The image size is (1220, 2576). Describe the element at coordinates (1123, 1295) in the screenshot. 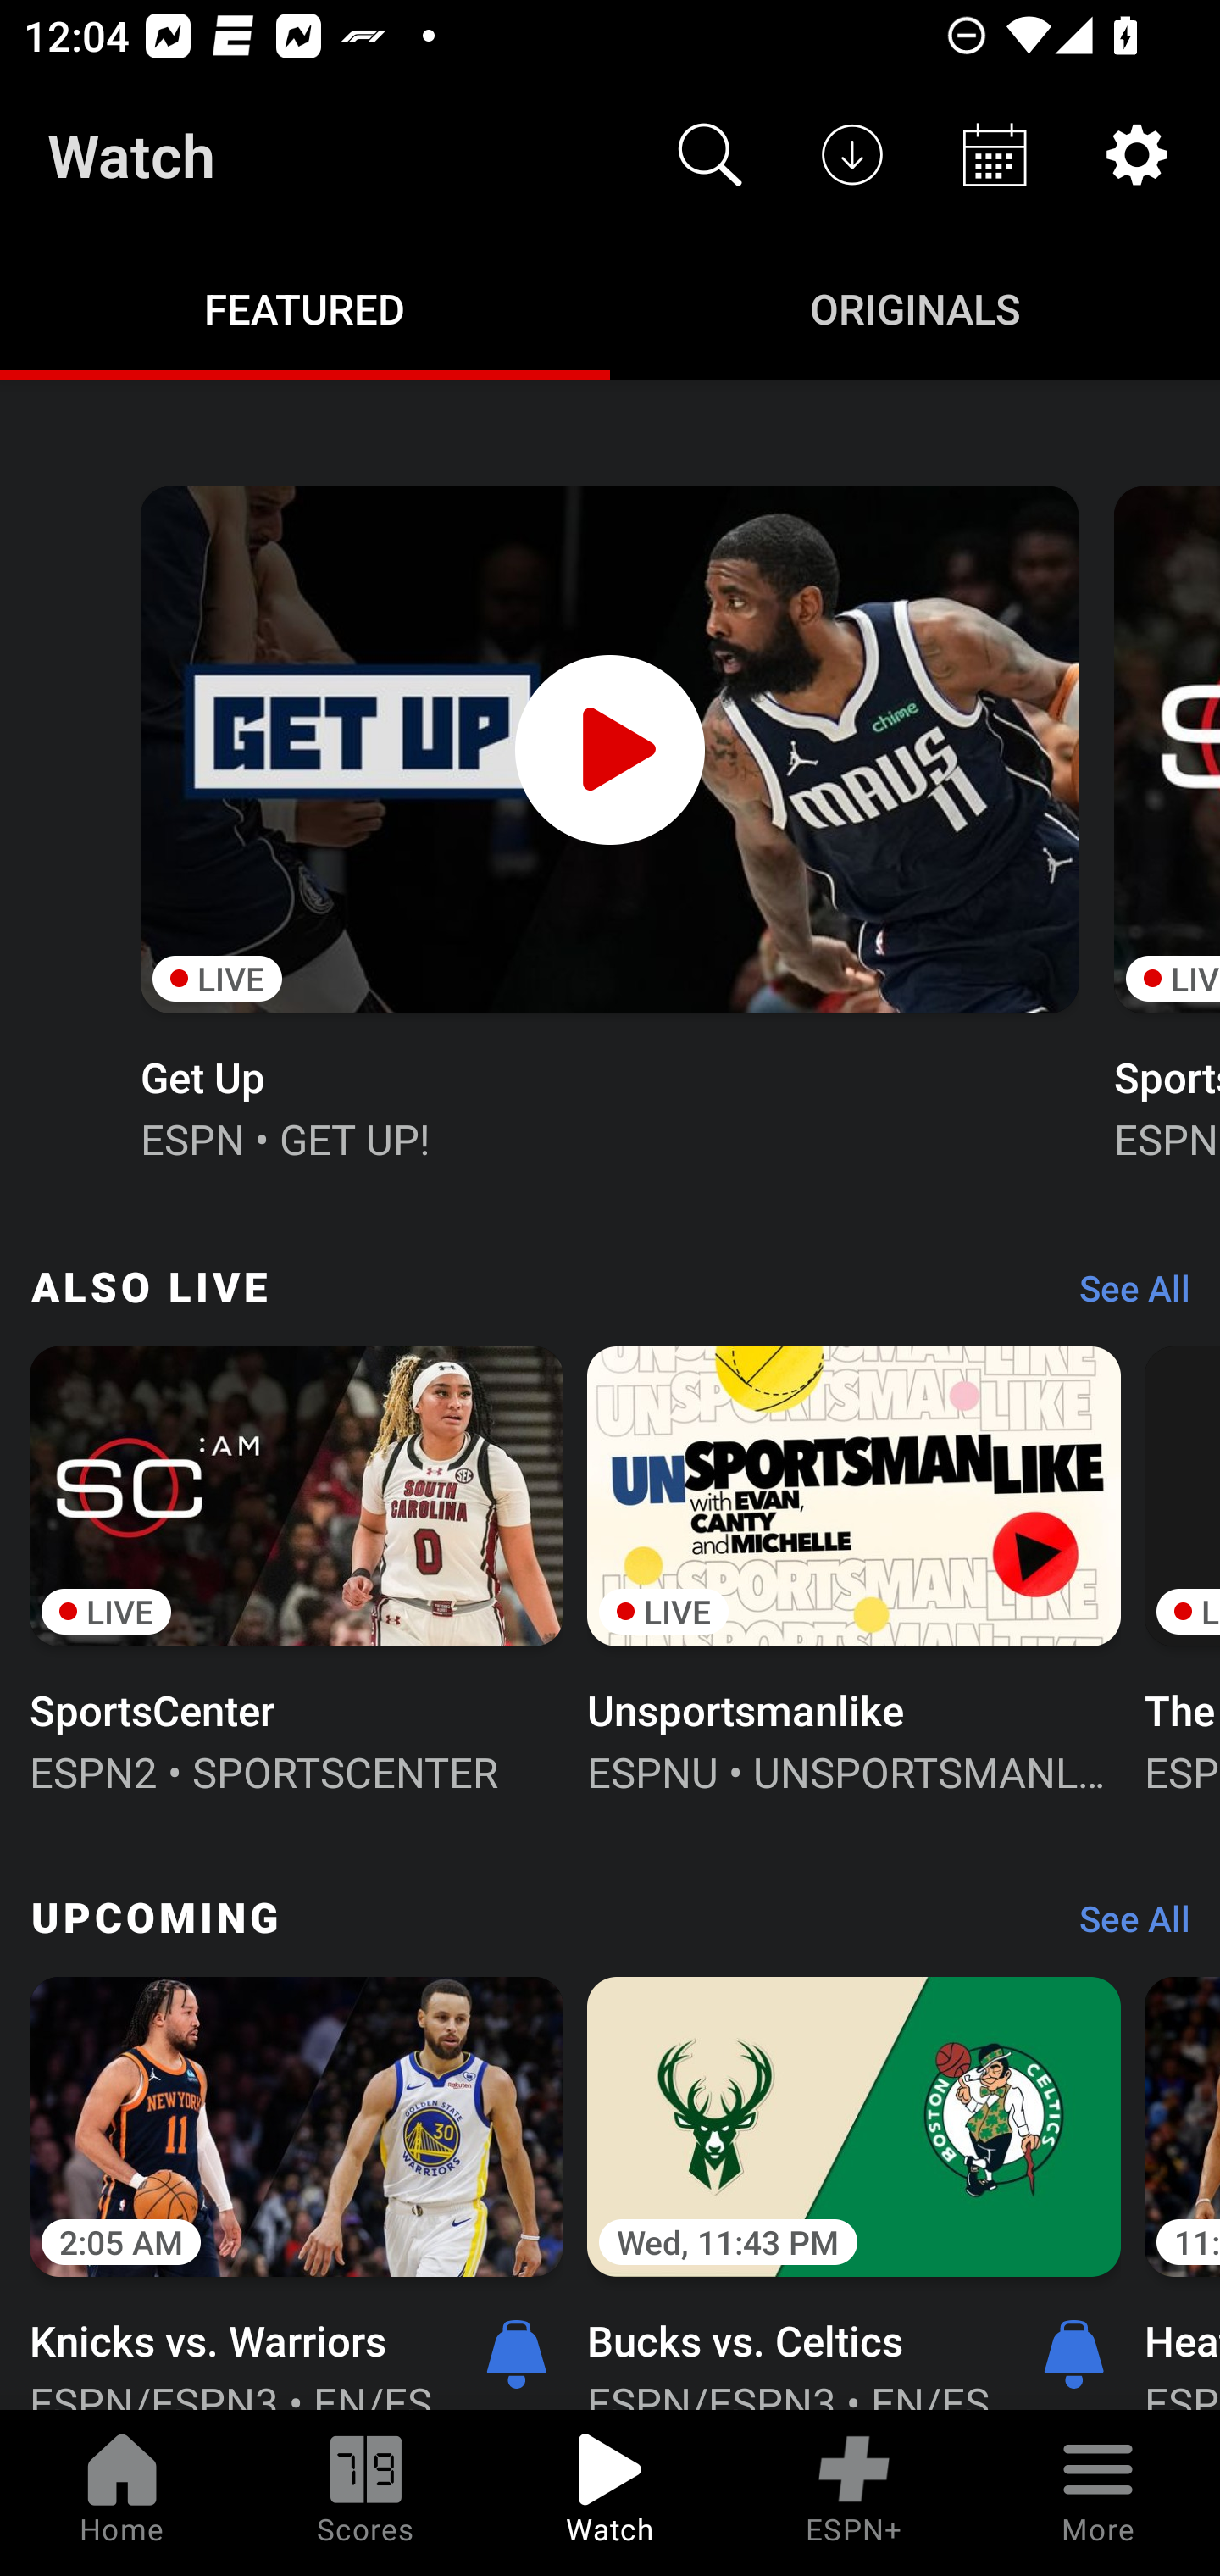

I see `See All` at that location.